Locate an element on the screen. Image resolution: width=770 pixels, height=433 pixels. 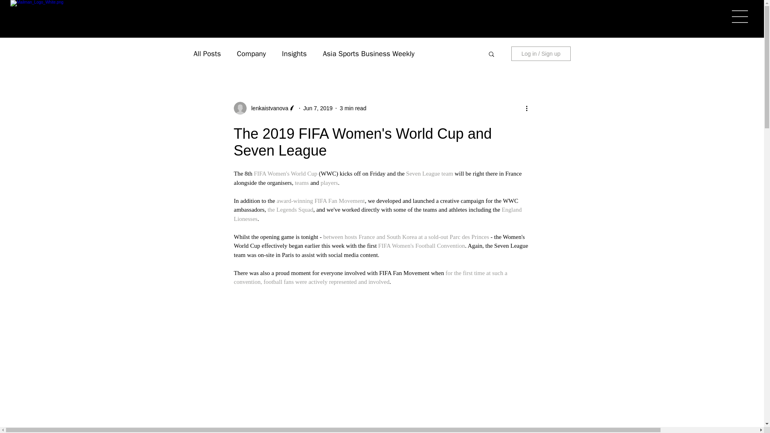
FIFA Fan Movement is located at coordinates (339, 200).